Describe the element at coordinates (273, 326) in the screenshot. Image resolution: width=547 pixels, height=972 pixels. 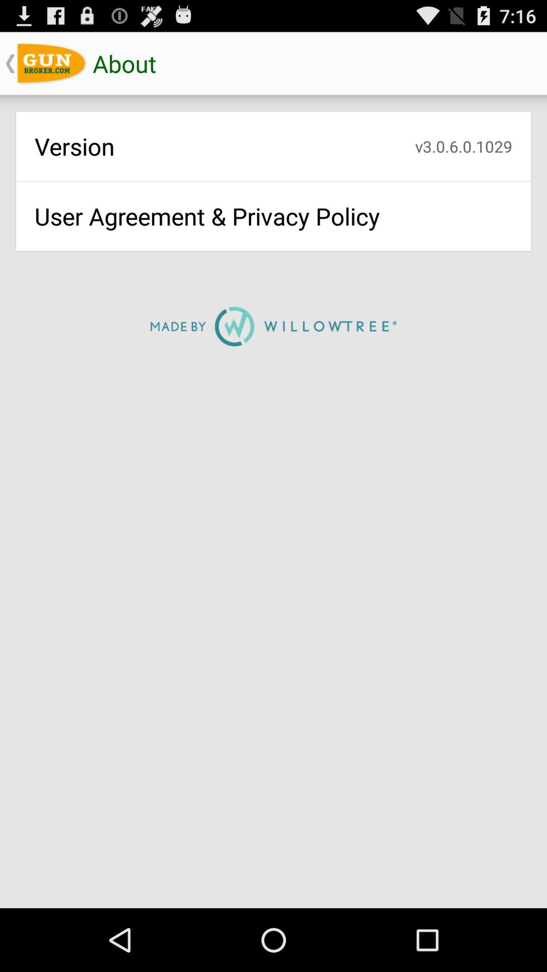
I see `choose the icon at the center` at that location.